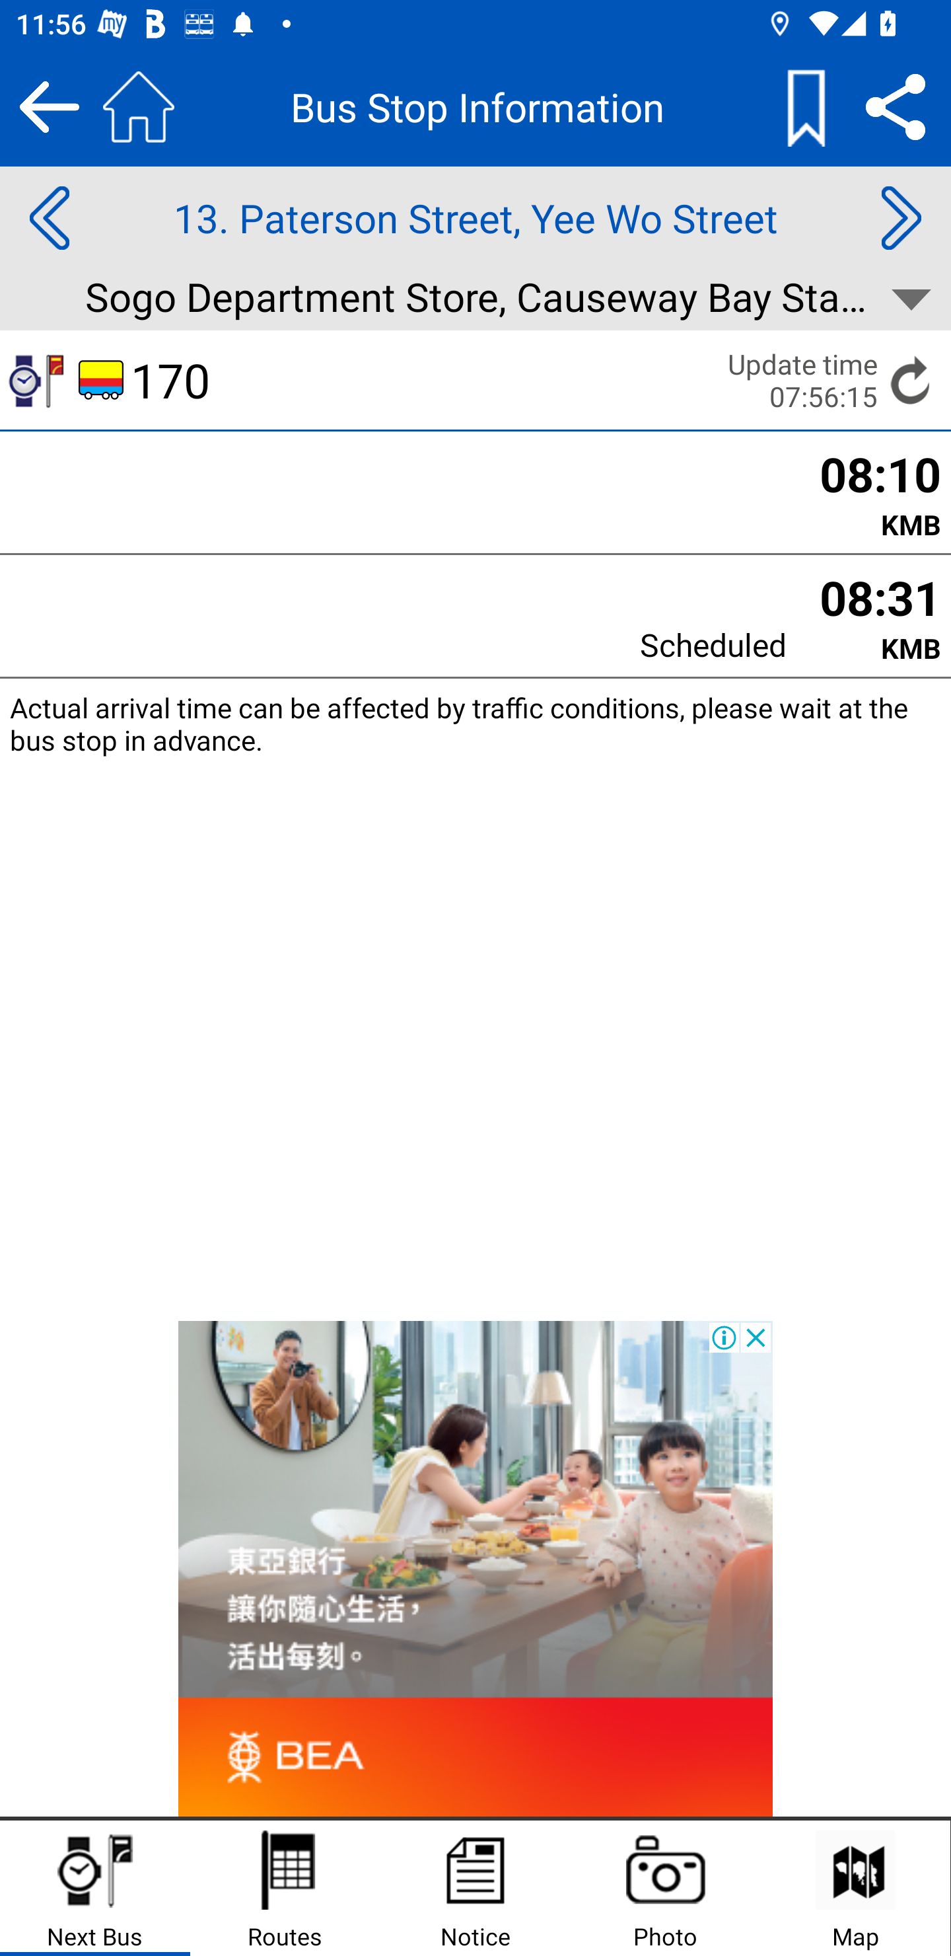 The height and width of the screenshot is (1956, 951). Describe the element at coordinates (911, 381) in the screenshot. I see `Refresh` at that location.